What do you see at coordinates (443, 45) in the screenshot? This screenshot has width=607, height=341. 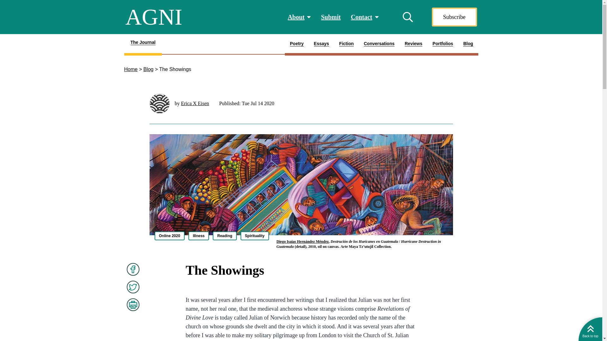 I see `Portfolios` at bounding box center [443, 45].